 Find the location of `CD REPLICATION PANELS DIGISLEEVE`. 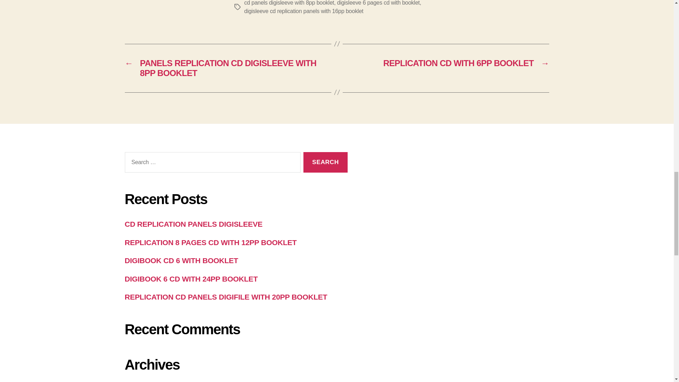

CD REPLICATION PANELS DIGISLEEVE is located at coordinates (193, 224).